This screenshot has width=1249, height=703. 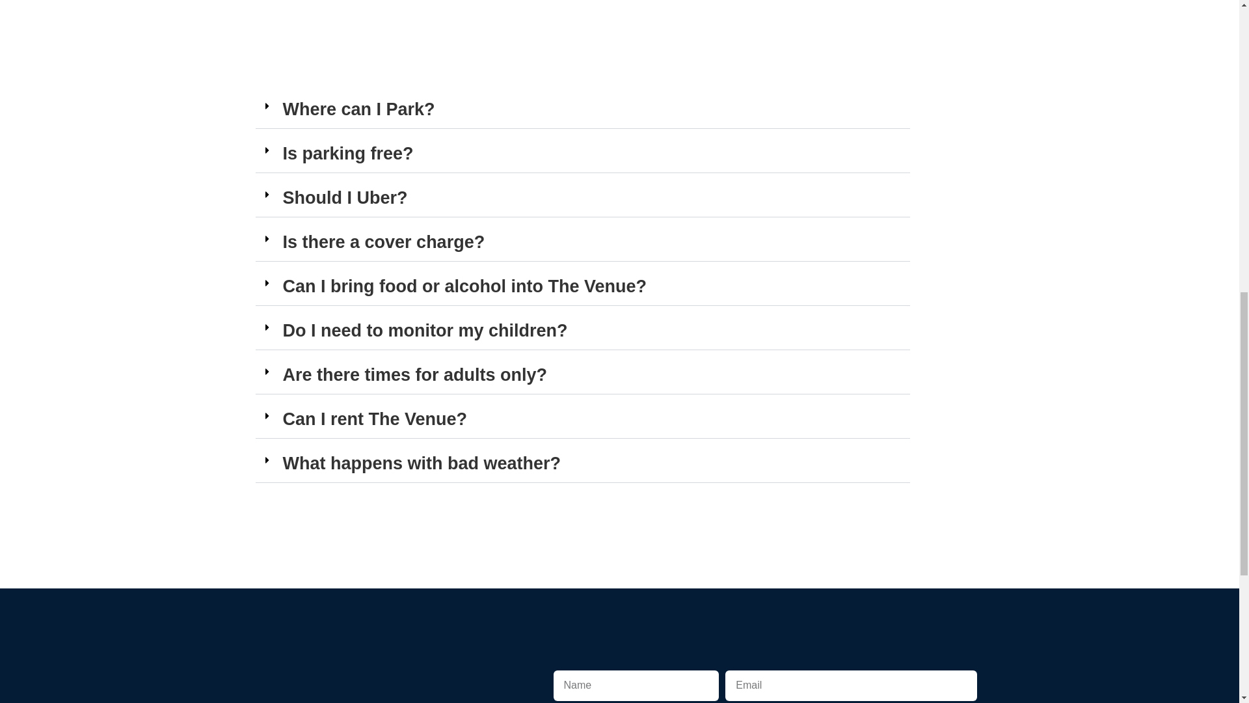 What do you see at coordinates (422, 463) in the screenshot?
I see `What happens with bad weather?` at bounding box center [422, 463].